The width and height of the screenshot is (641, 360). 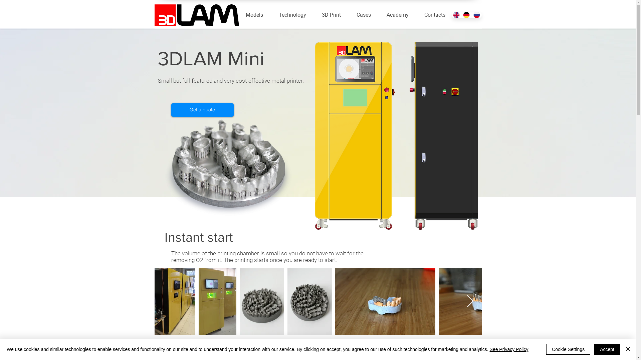 I want to click on Models, so click(x=254, y=15).